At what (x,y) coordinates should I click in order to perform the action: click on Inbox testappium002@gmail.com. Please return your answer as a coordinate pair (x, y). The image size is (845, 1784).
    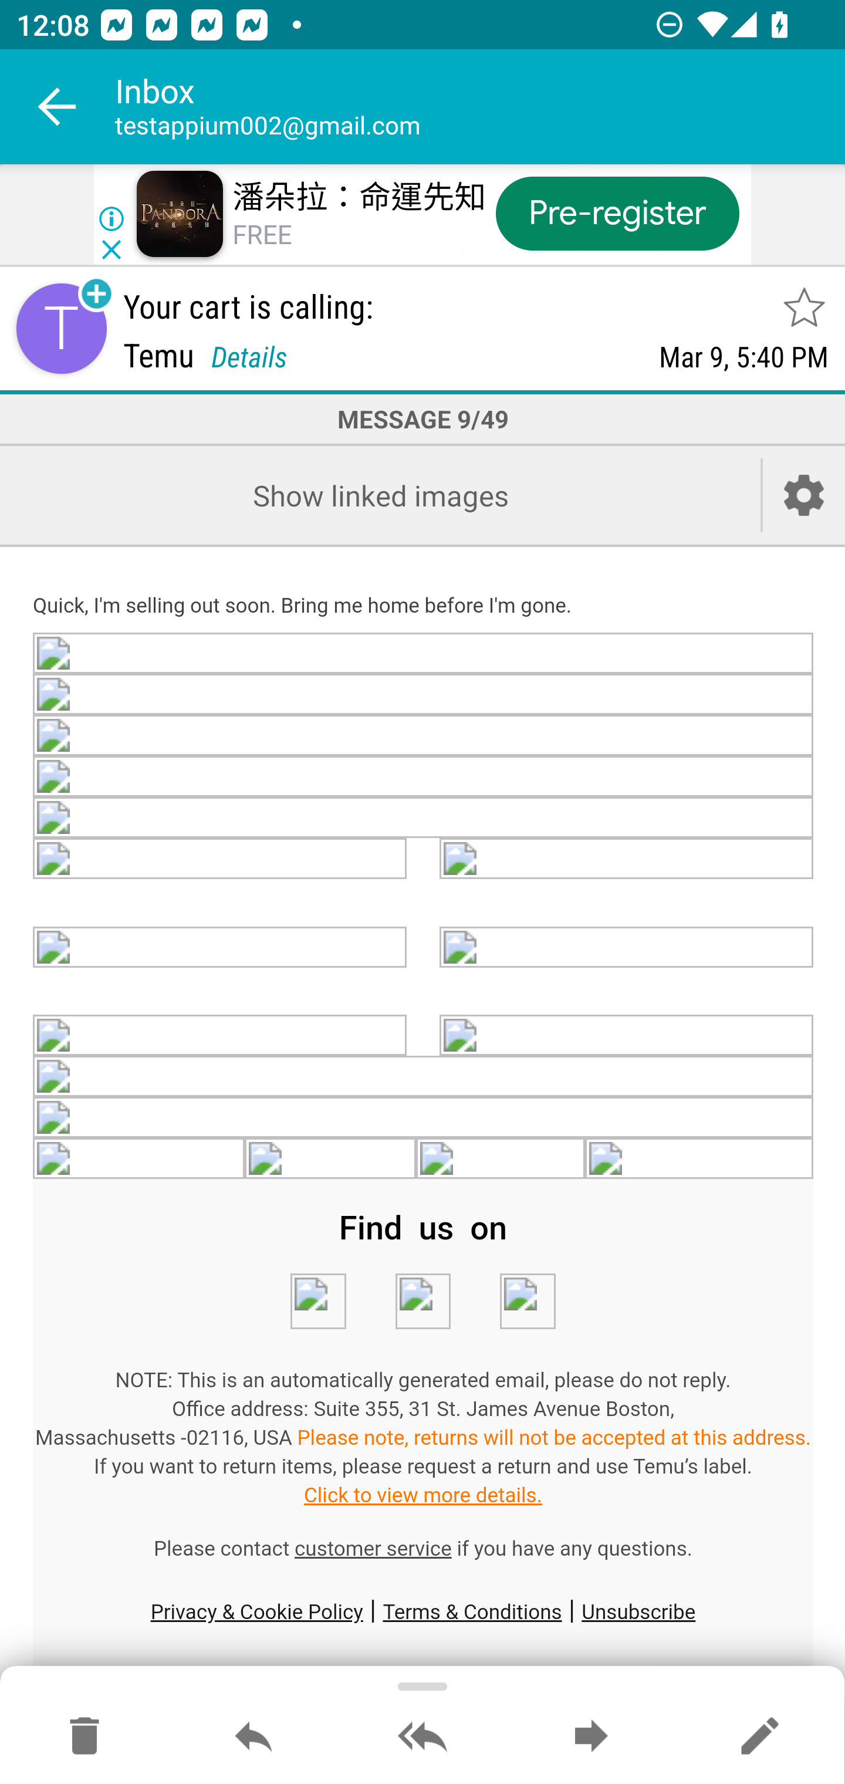
    Looking at the image, I should click on (480, 107).